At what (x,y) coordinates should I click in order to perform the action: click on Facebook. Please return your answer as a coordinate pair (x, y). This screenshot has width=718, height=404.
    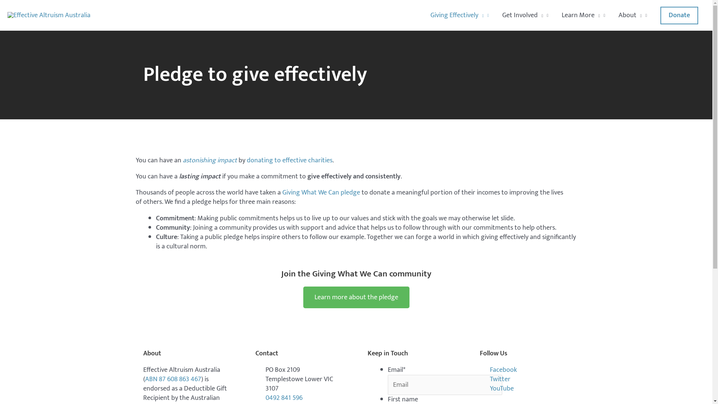
    Looking at the image, I should click on (524, 370).